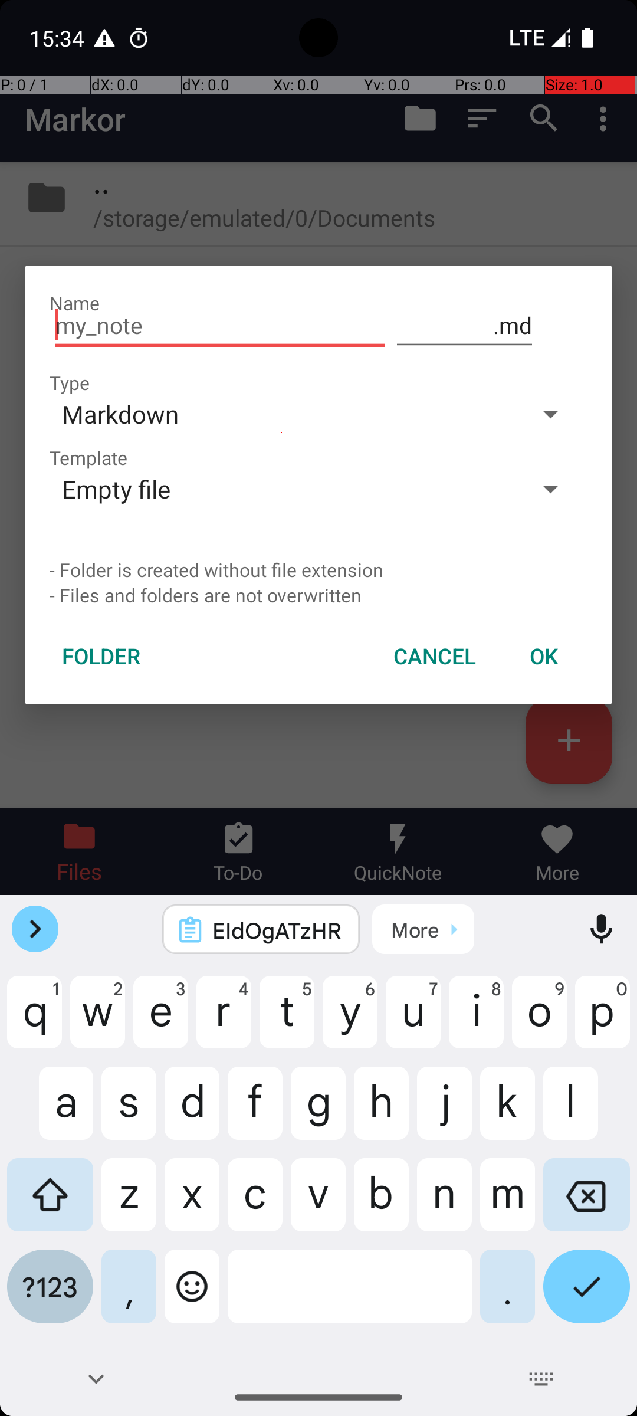 Image resolution: width=637 pixels, height=1416 pixels. I want to click on Template, so click(88, 458).